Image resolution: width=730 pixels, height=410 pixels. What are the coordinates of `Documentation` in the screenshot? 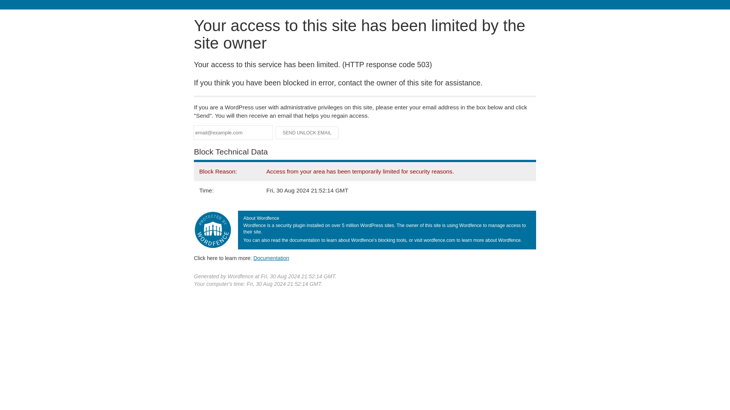 It's located at (271, 258).